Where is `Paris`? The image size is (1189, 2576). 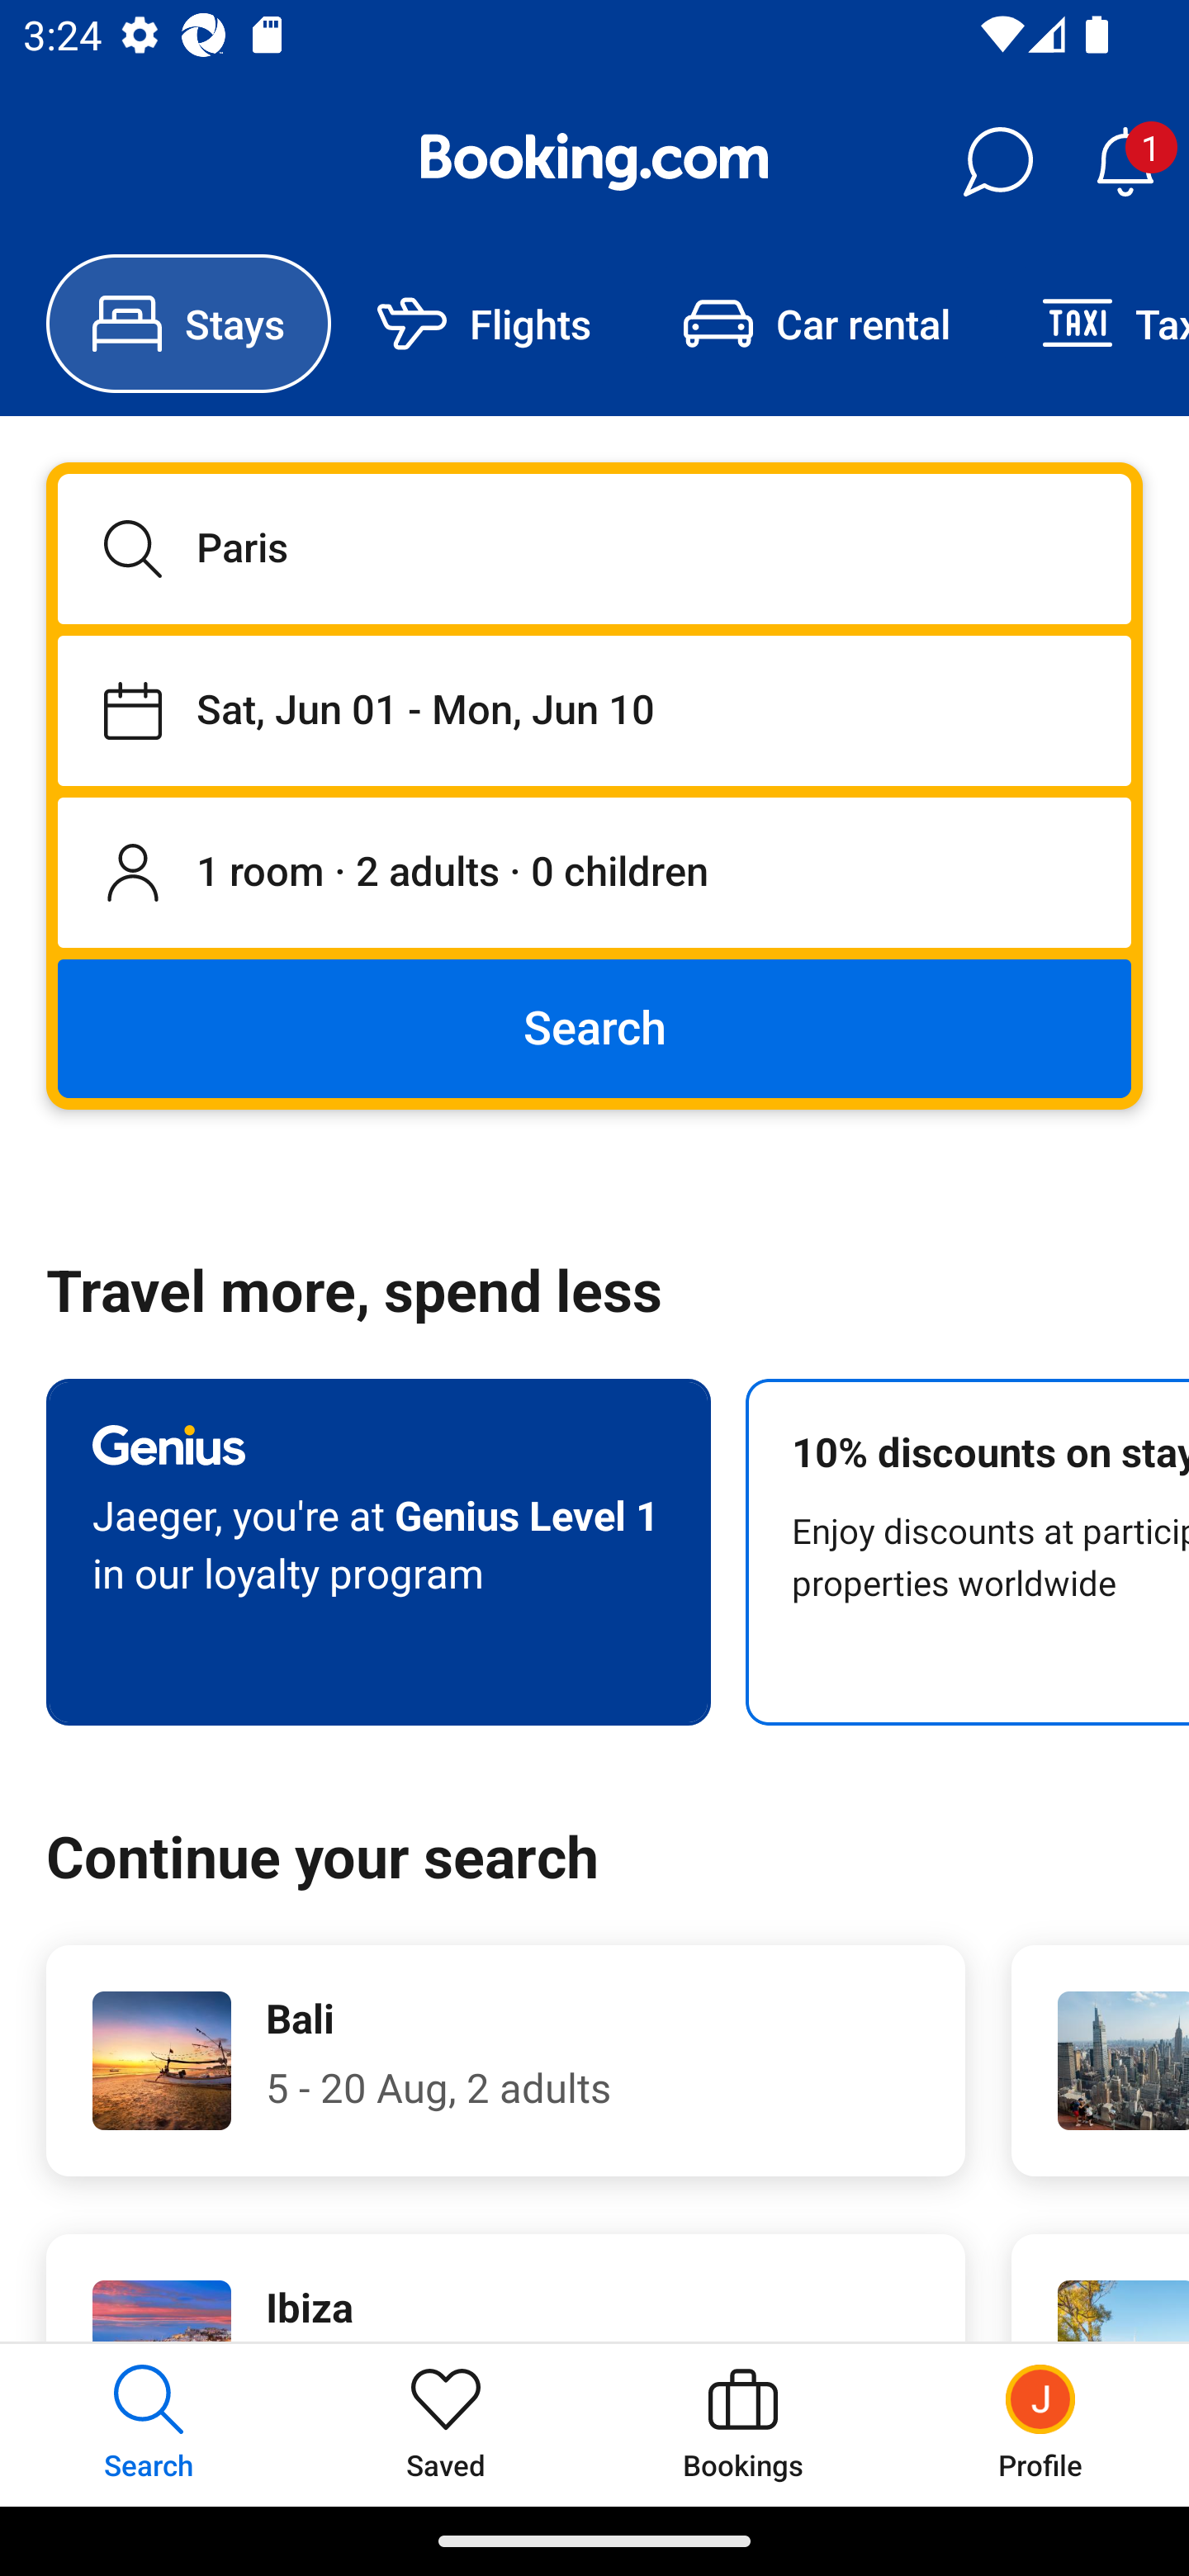 Paris is located at coordinates (594, 548).